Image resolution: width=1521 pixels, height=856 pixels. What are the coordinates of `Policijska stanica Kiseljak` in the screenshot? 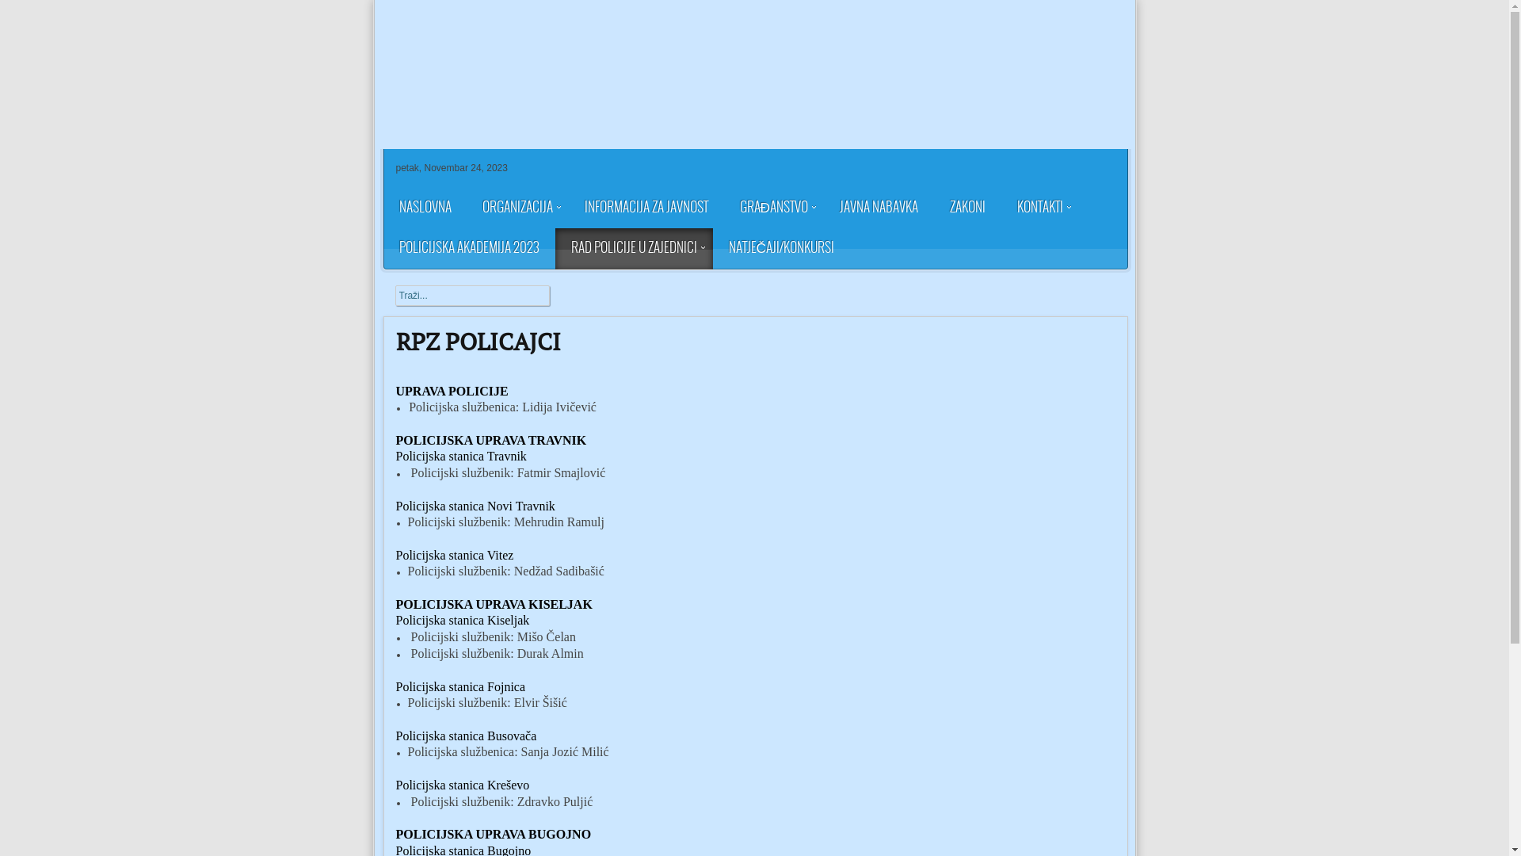 It's located at (463, 620).